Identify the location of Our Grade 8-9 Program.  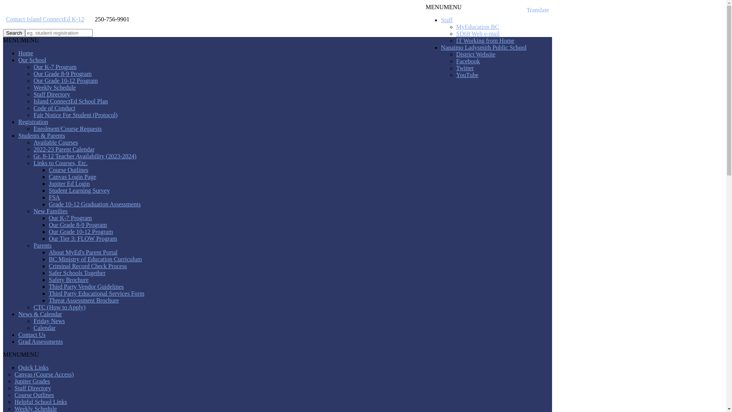
(78, 225).